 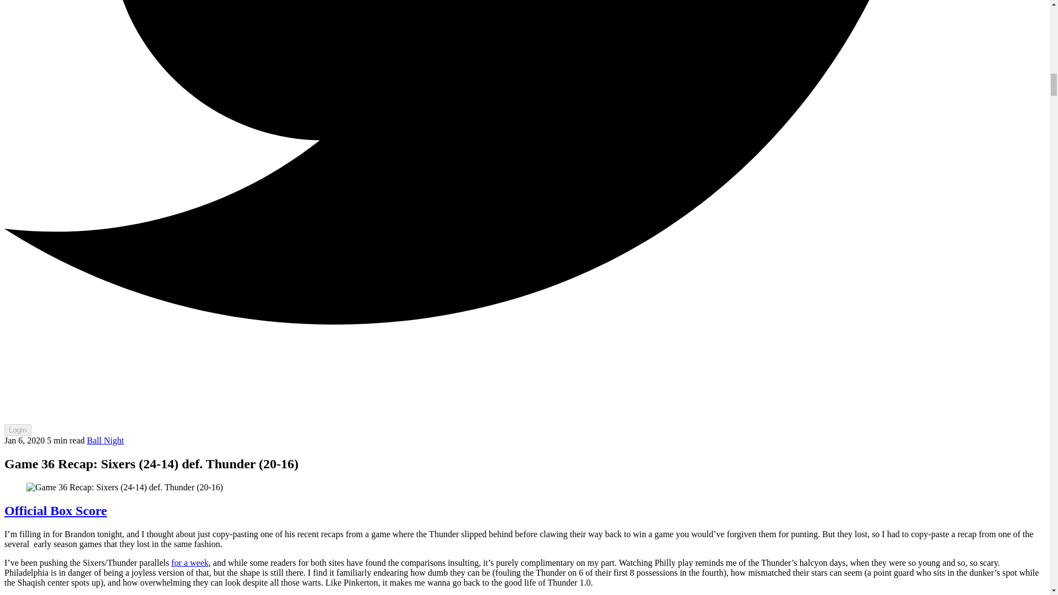 What do you see at coordinates (55, 510) in the screenshot?
I see `Official Box Score` at bounding box center [55, 510].